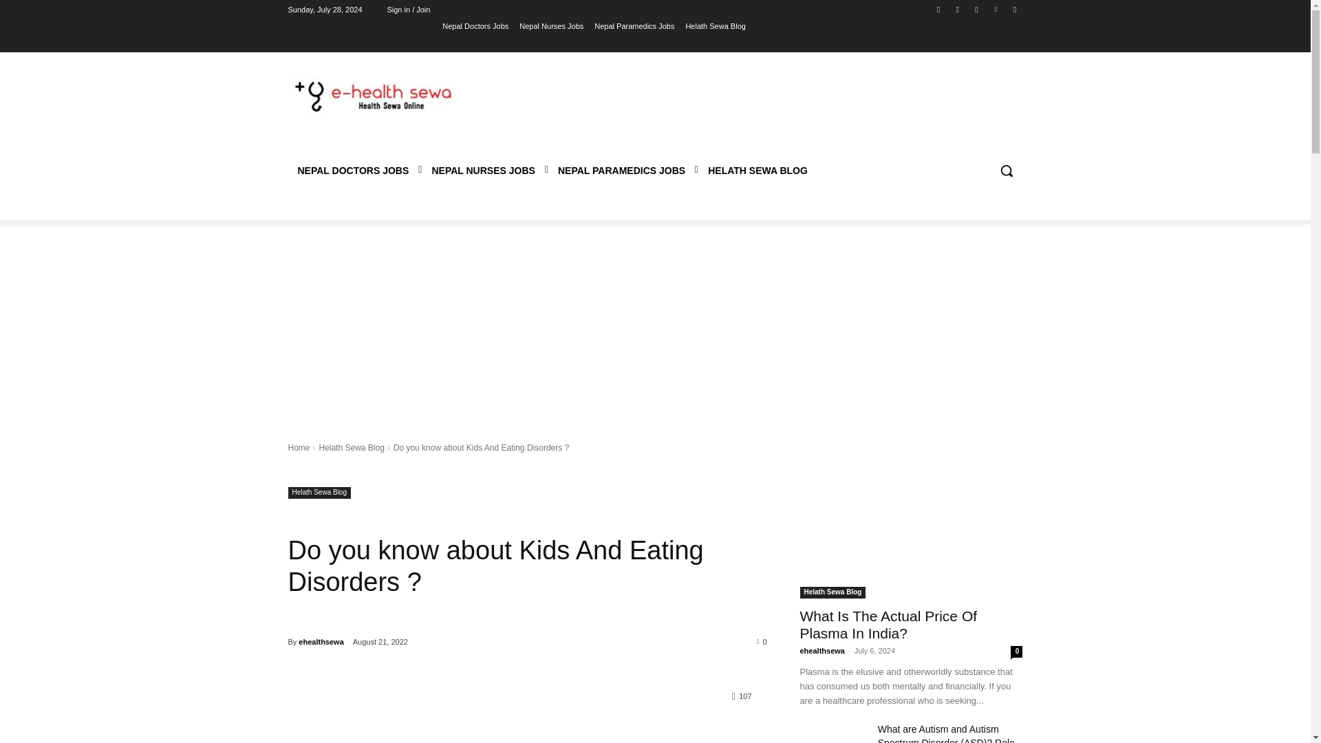  I want to click on 0, so click(762, 641).